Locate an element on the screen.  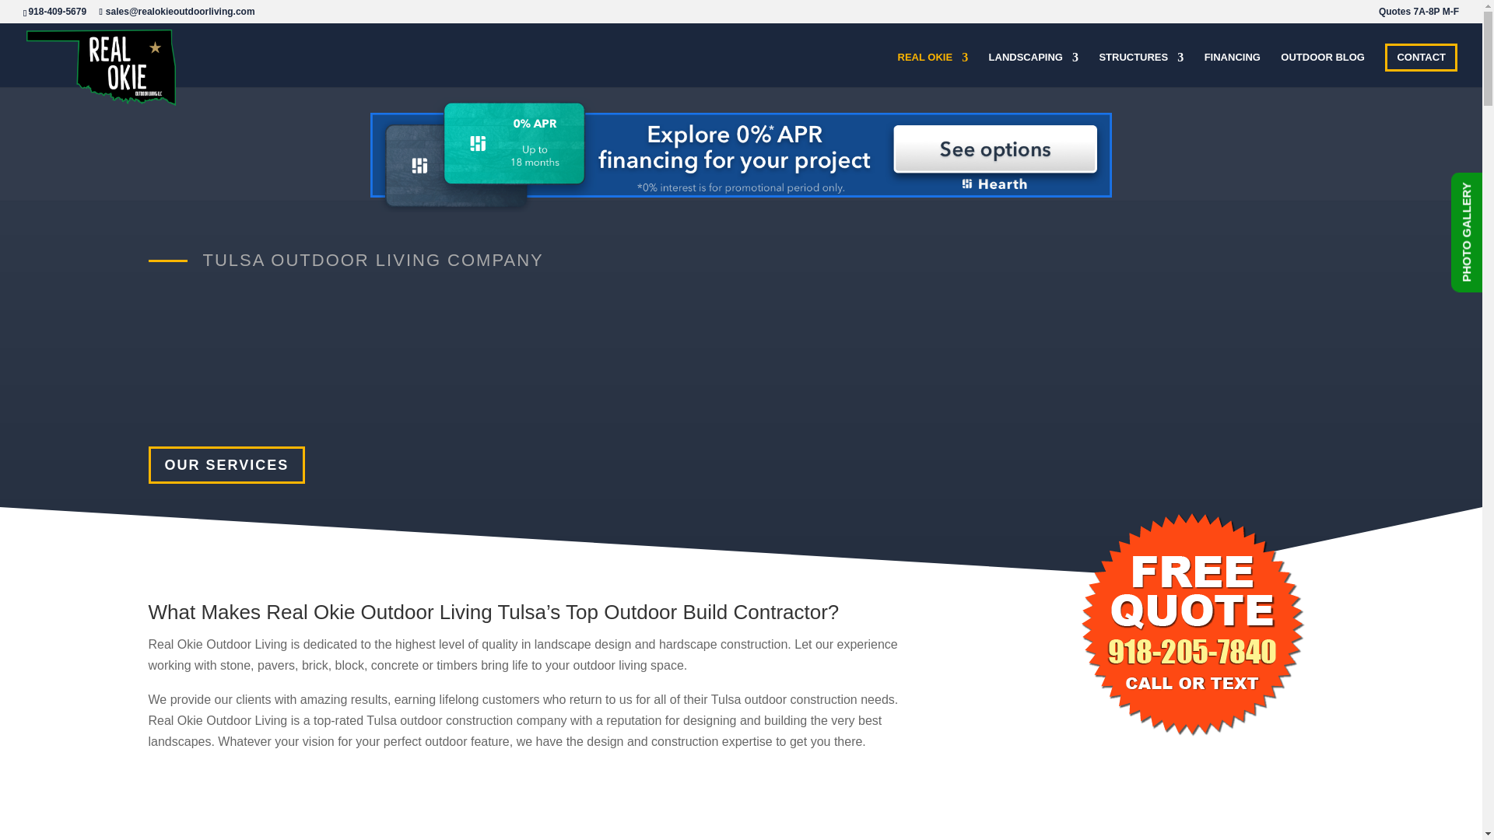
FINANCING is located at coordinates (1233, 67).